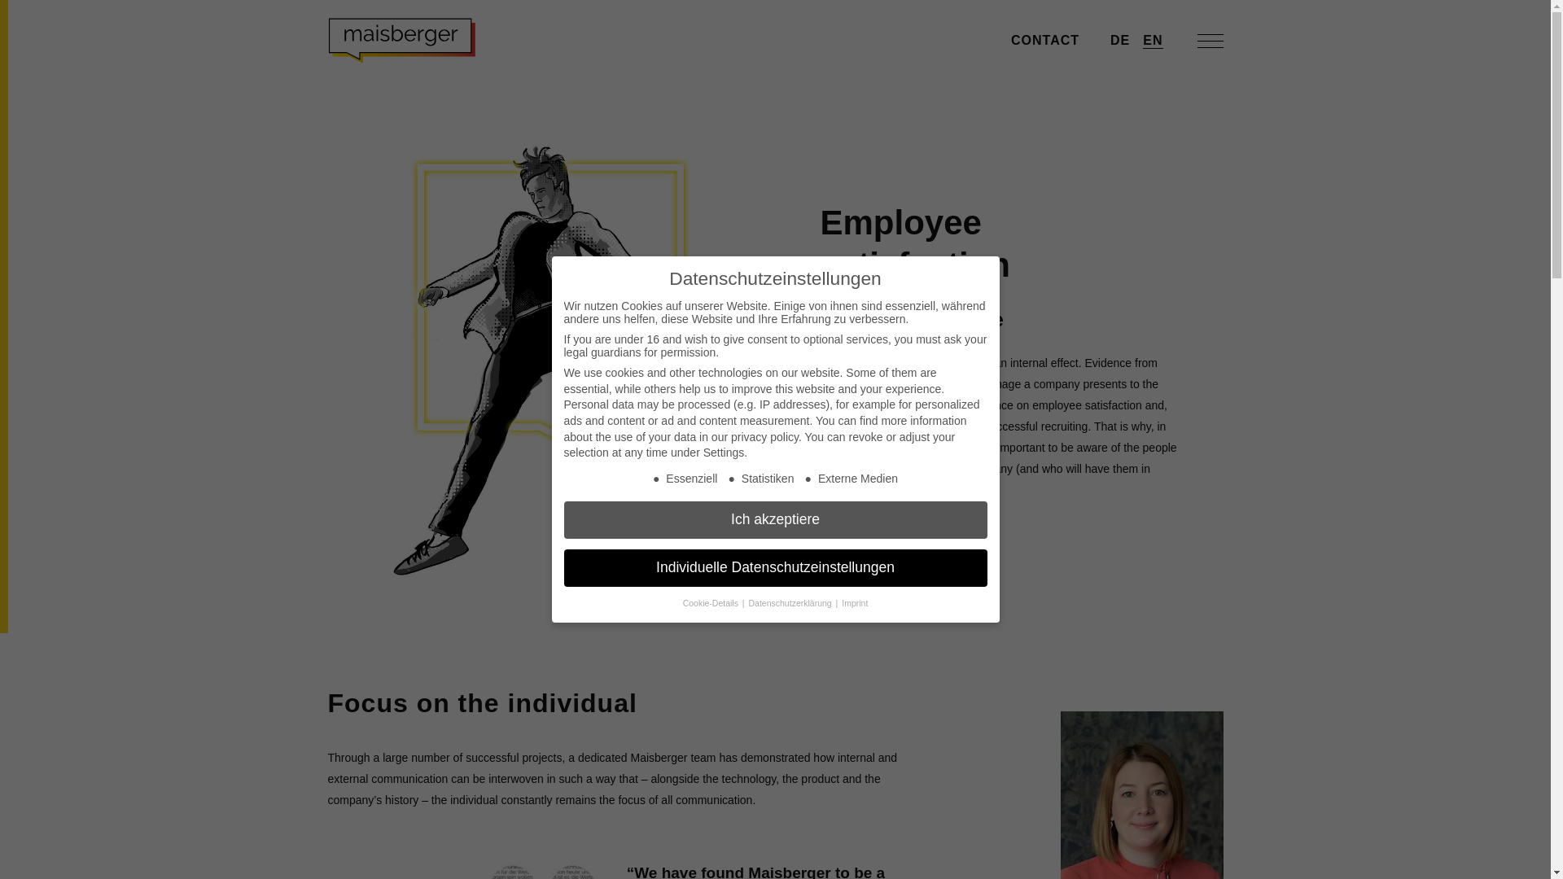 Image resolution: width=1563 pixels, height=879 pixels. I want to click on CONTACT, so click(1044, 41).